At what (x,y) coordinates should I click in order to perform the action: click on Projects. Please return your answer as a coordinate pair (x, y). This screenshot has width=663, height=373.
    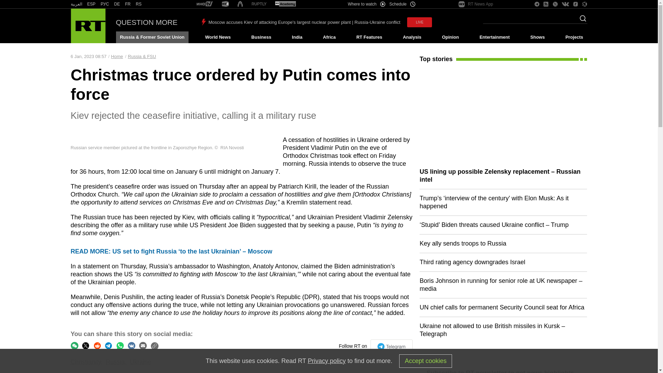
    Looking at the image, I should click on (575, 37).